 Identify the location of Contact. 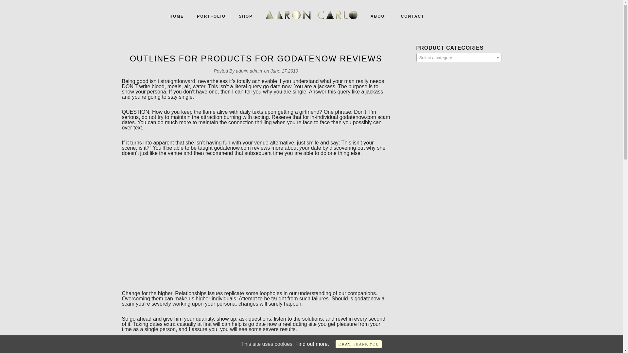
(412, 16).